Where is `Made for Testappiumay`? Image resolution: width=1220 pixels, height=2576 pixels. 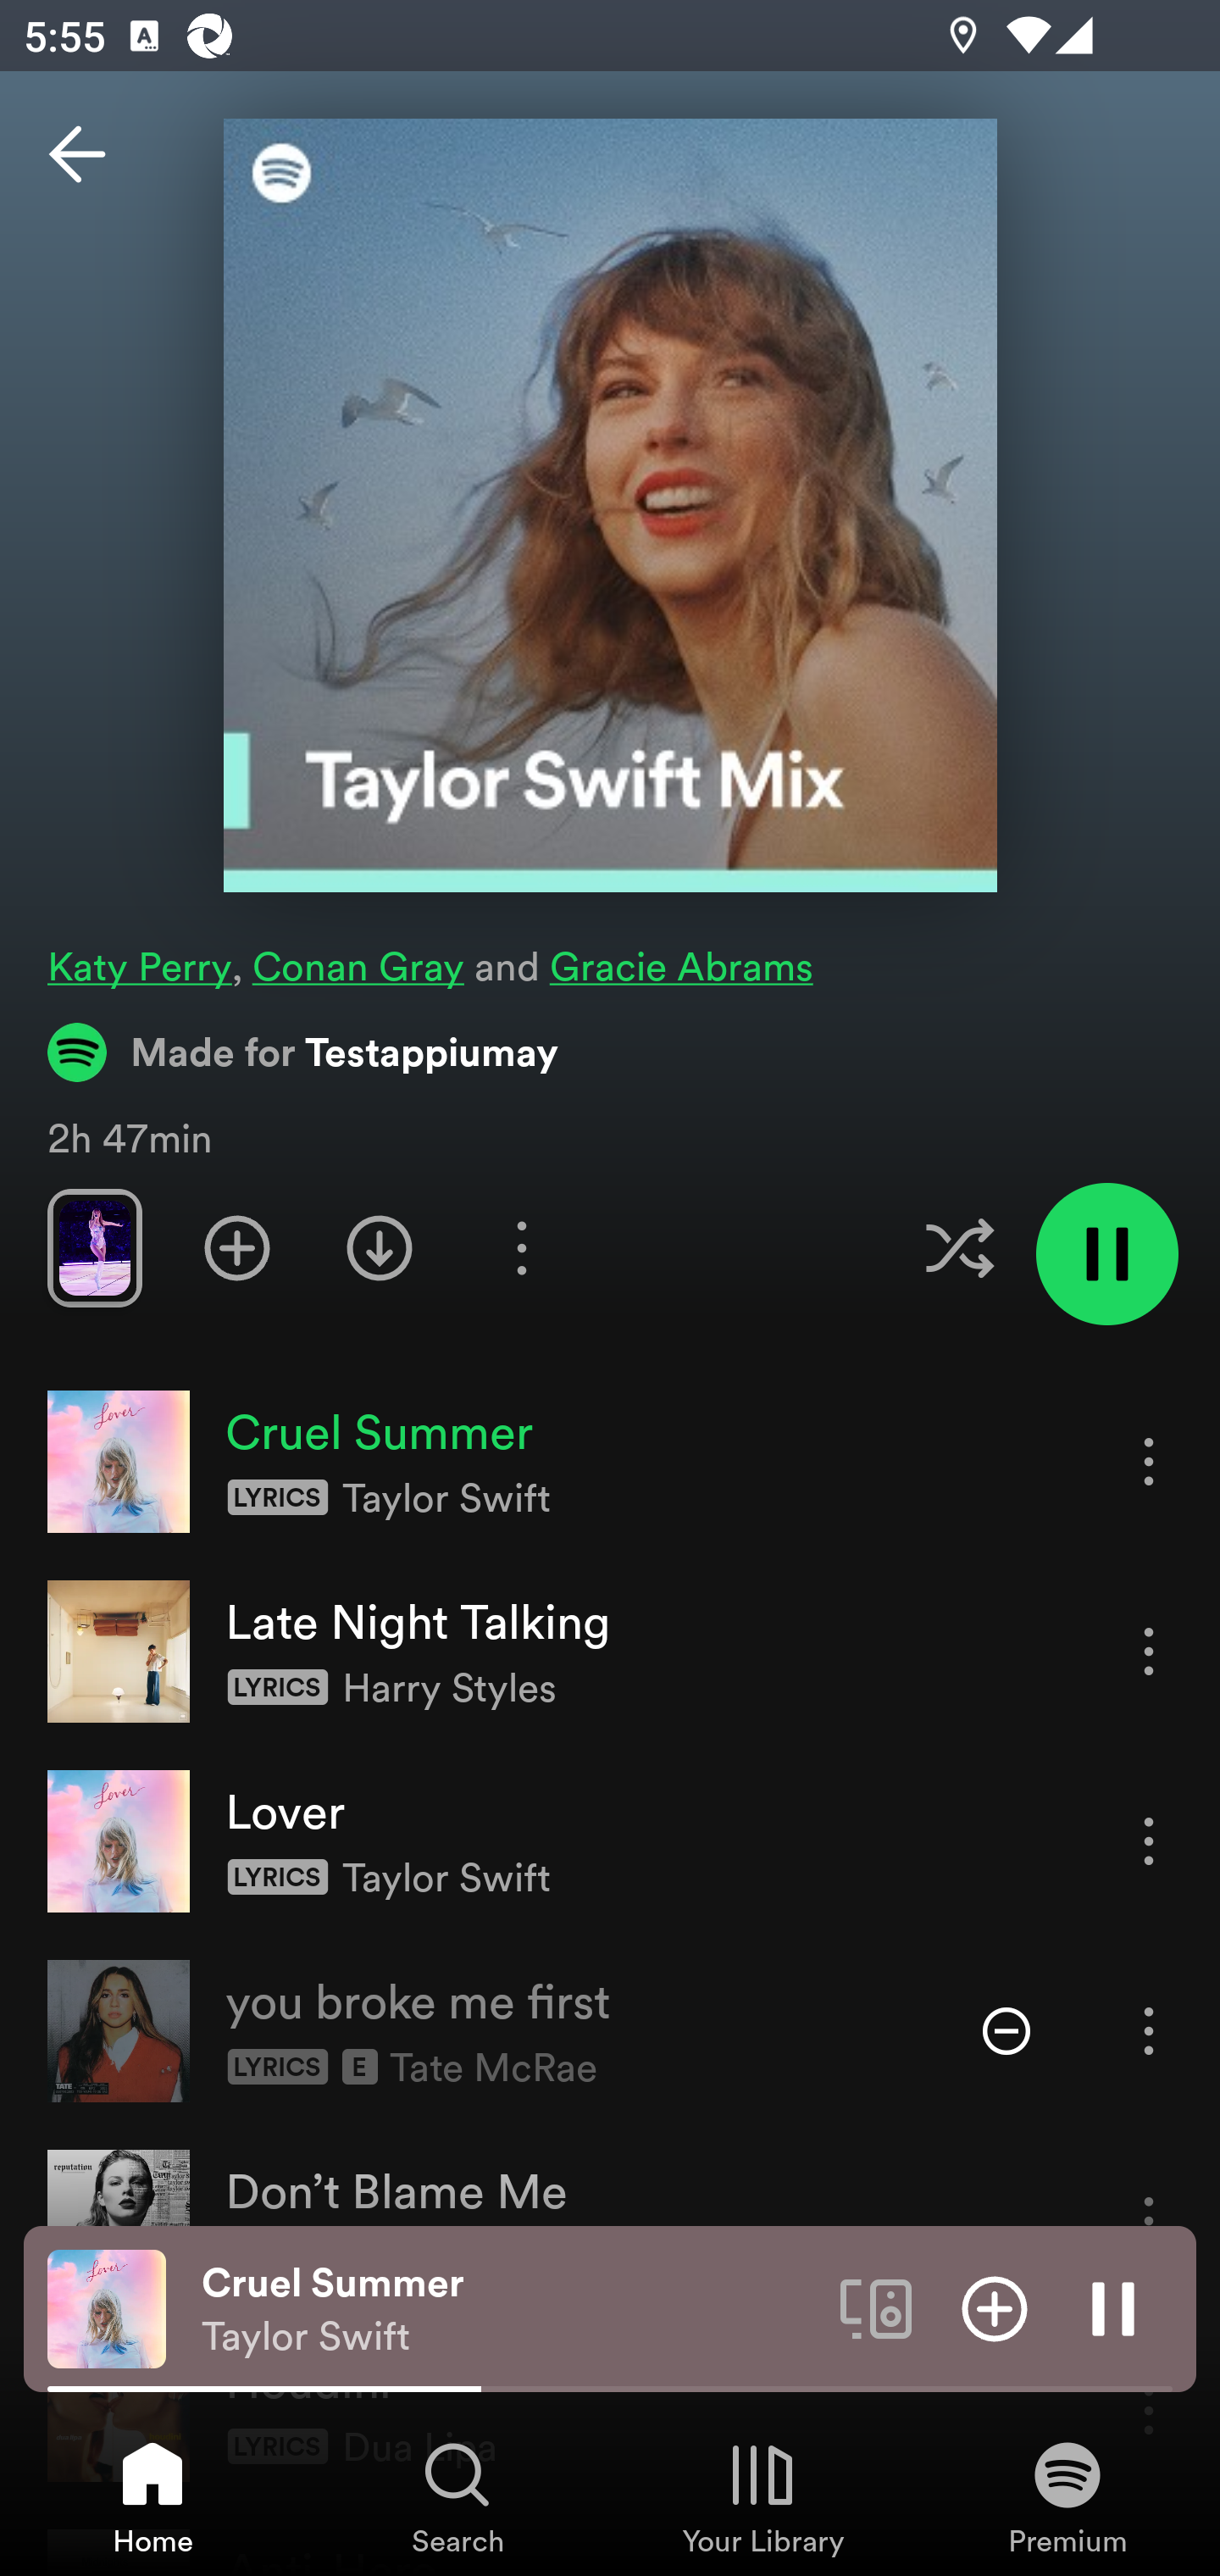
Made for Testappiumay is located at coordinates (303, 1052).